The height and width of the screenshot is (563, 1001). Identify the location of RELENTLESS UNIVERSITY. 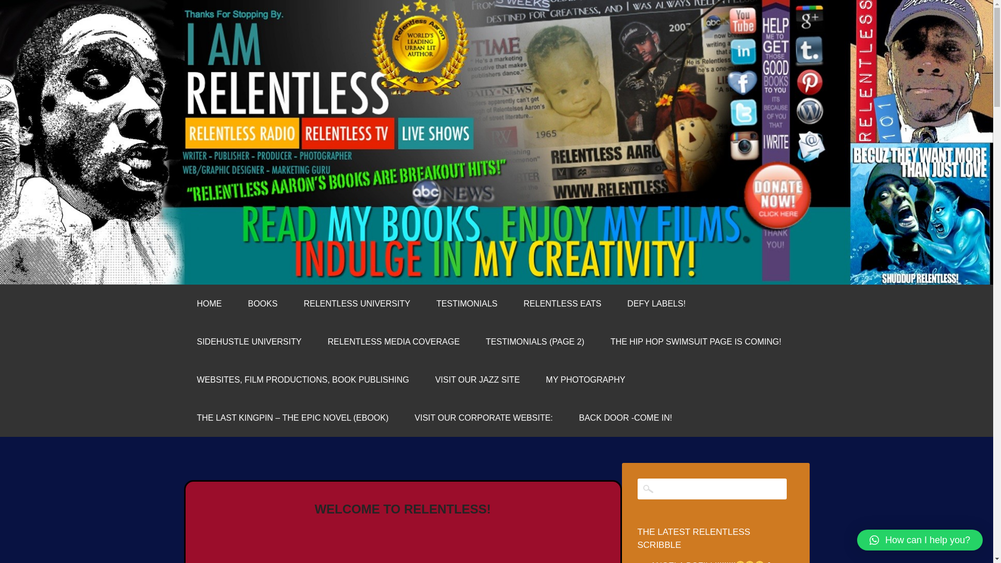
(357, 303).